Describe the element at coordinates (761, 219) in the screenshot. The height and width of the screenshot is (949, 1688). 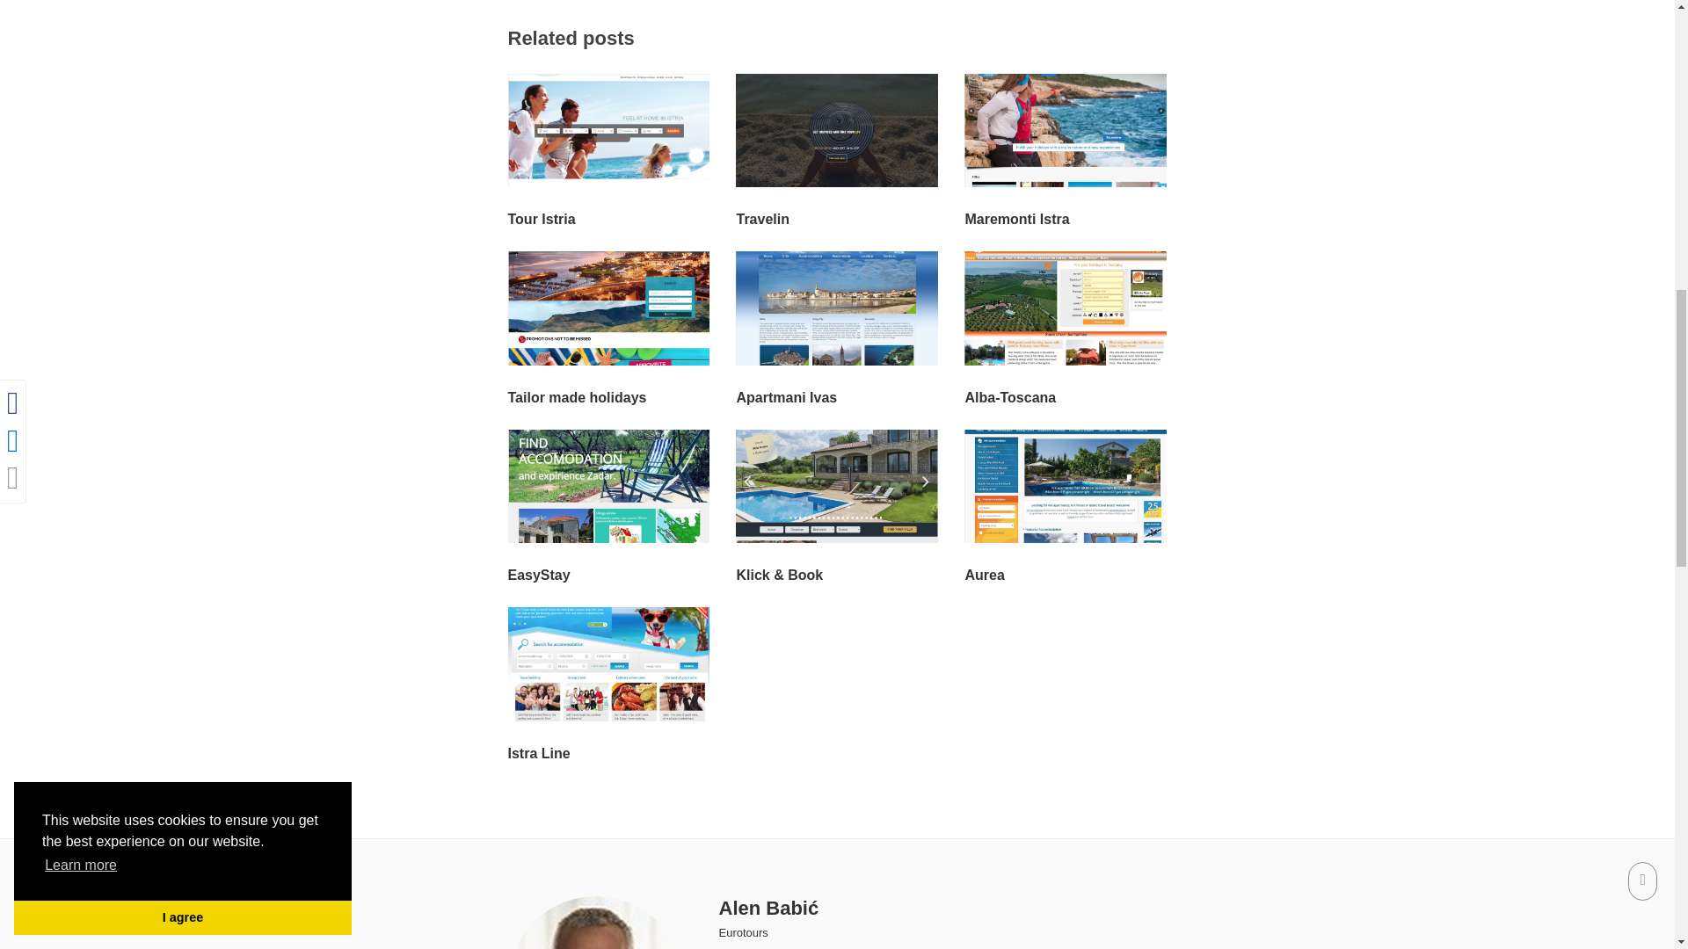
I see `Travelin` at that location.